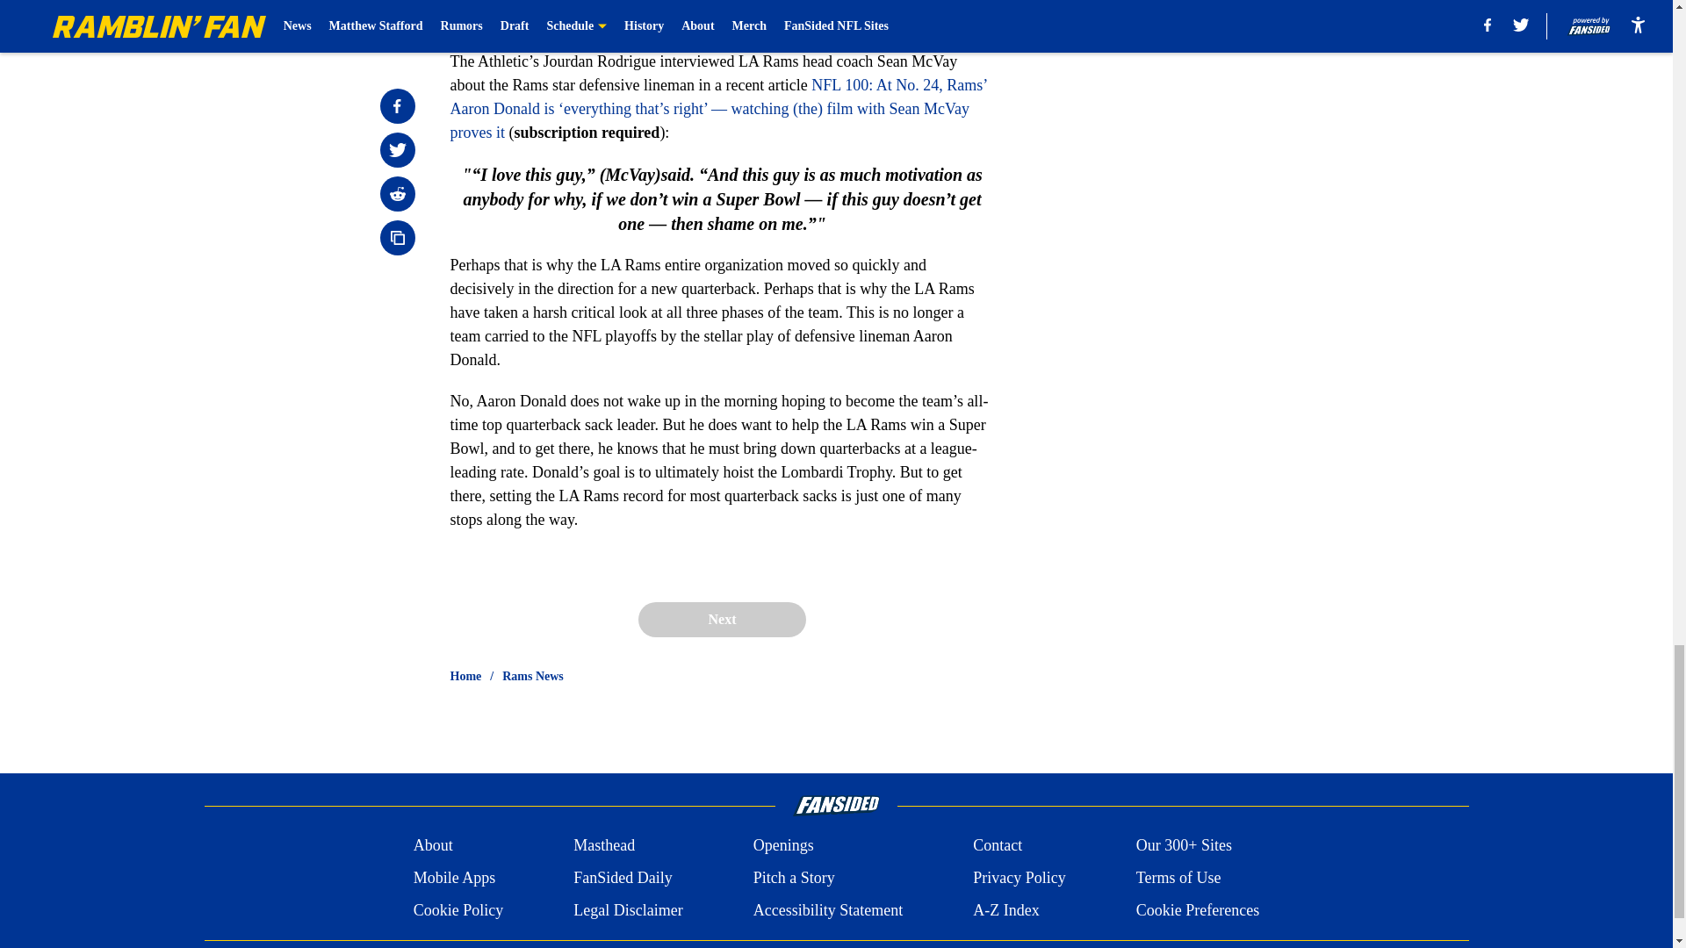 This screenshot has height=948, width=1686. I want to click on Privacy Policy, so click(1019, 878).